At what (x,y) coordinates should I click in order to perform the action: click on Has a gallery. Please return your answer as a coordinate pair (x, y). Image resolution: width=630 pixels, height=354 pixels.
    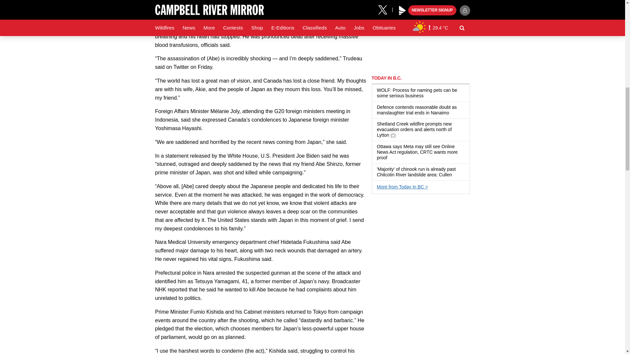
    Looking at the image, I should click on (393, 135).